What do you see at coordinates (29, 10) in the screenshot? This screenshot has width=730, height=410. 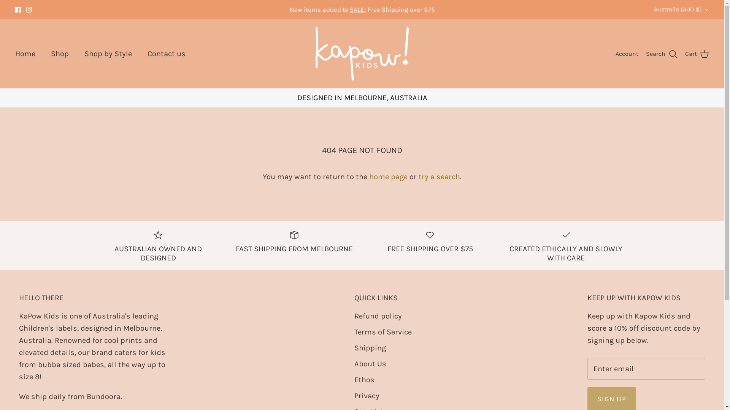 I see `Instagram` at bounding box center [29, 10].